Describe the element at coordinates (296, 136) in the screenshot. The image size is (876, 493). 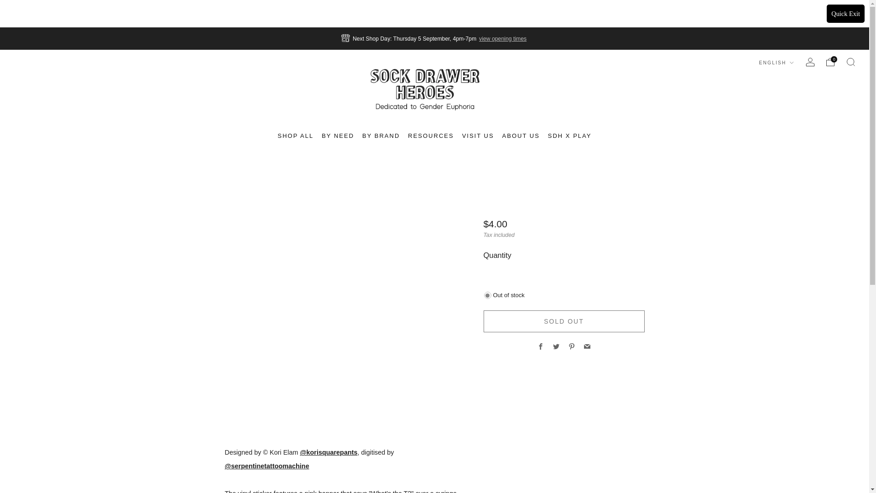
I see `SHOP ALL` at that location.